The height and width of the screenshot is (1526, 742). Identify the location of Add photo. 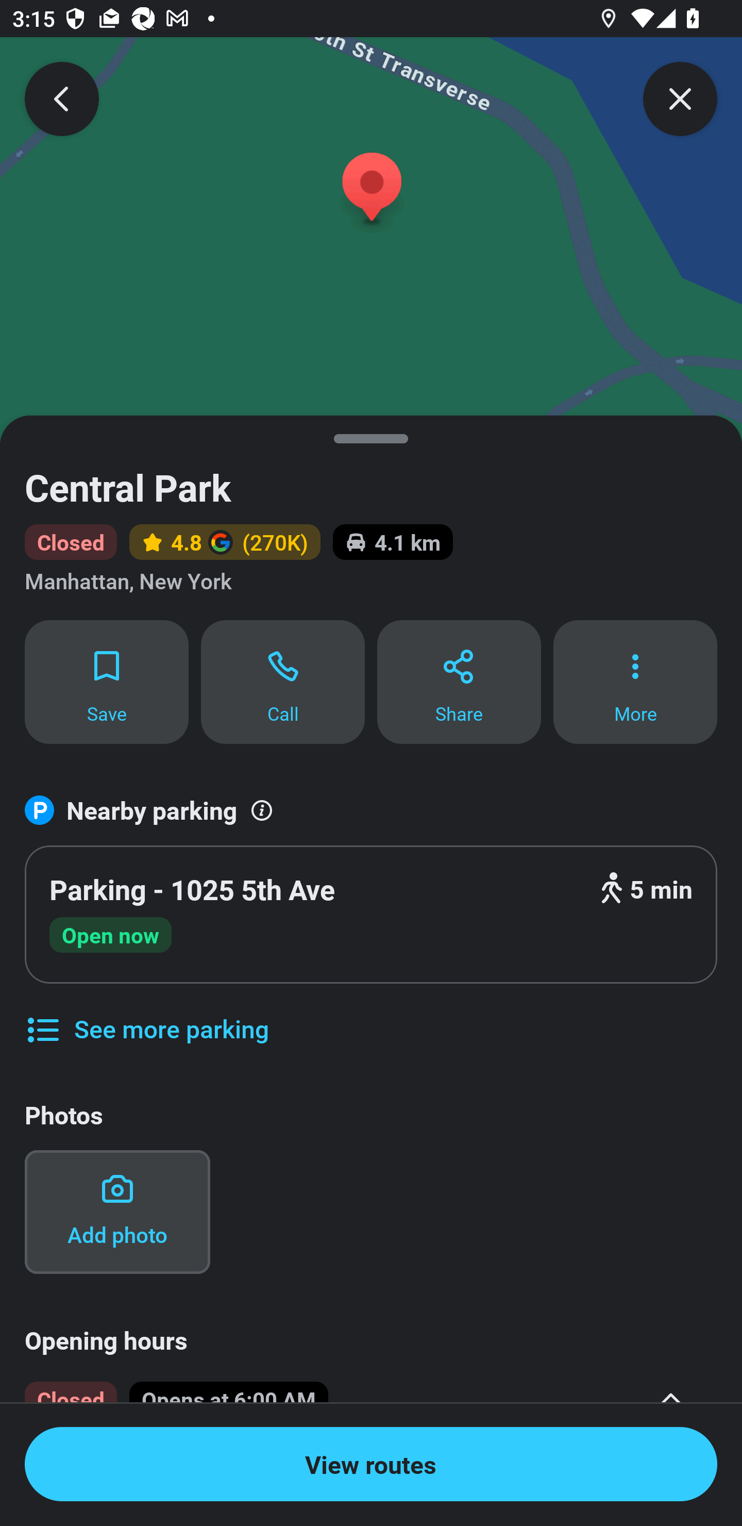
(117, 1212).